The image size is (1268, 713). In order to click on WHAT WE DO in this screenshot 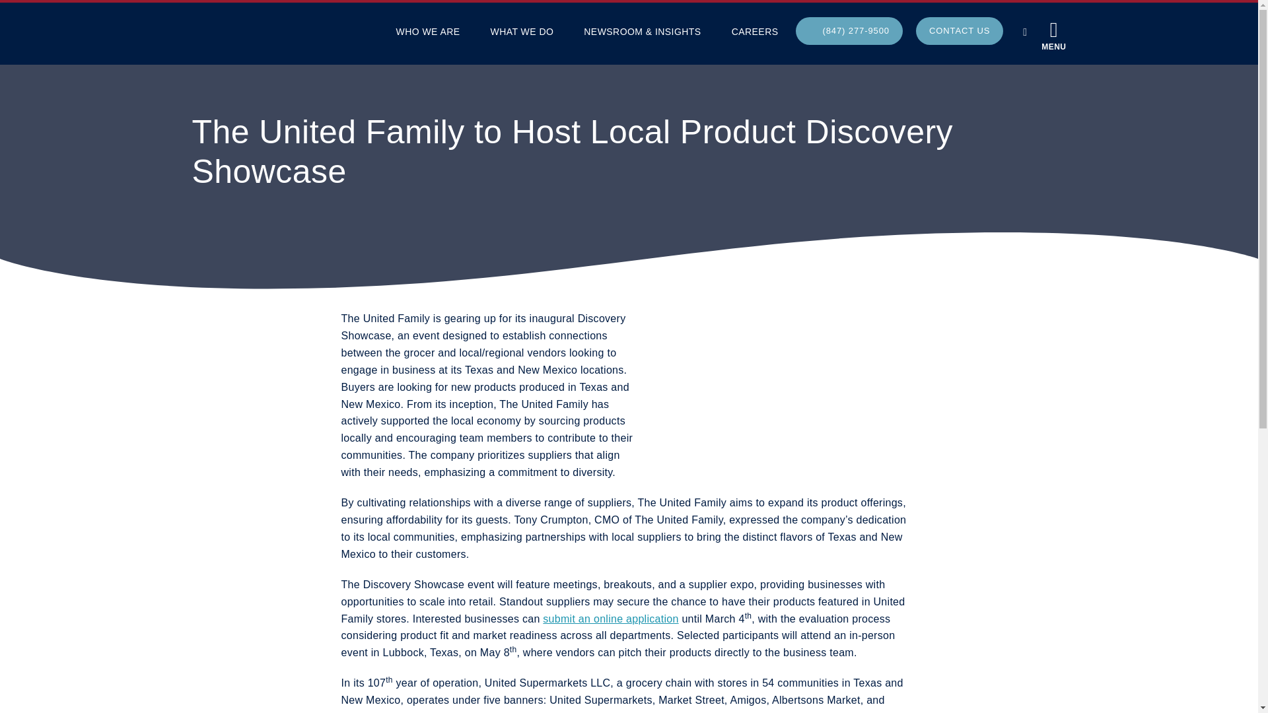, I will do `click(522, 32)`.